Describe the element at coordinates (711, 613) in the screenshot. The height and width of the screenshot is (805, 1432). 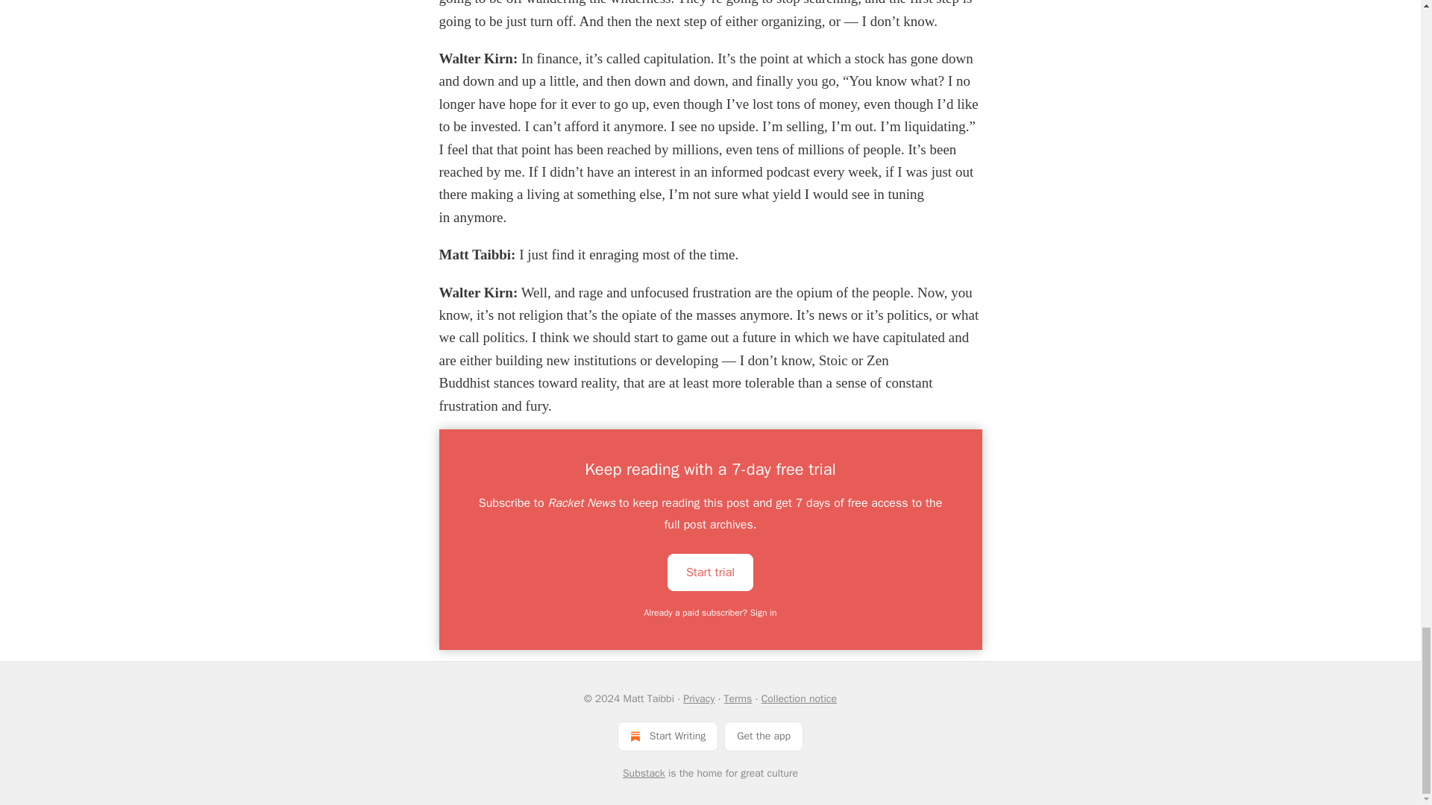
I see `Already a paid subscriber? Sign in` at that location.